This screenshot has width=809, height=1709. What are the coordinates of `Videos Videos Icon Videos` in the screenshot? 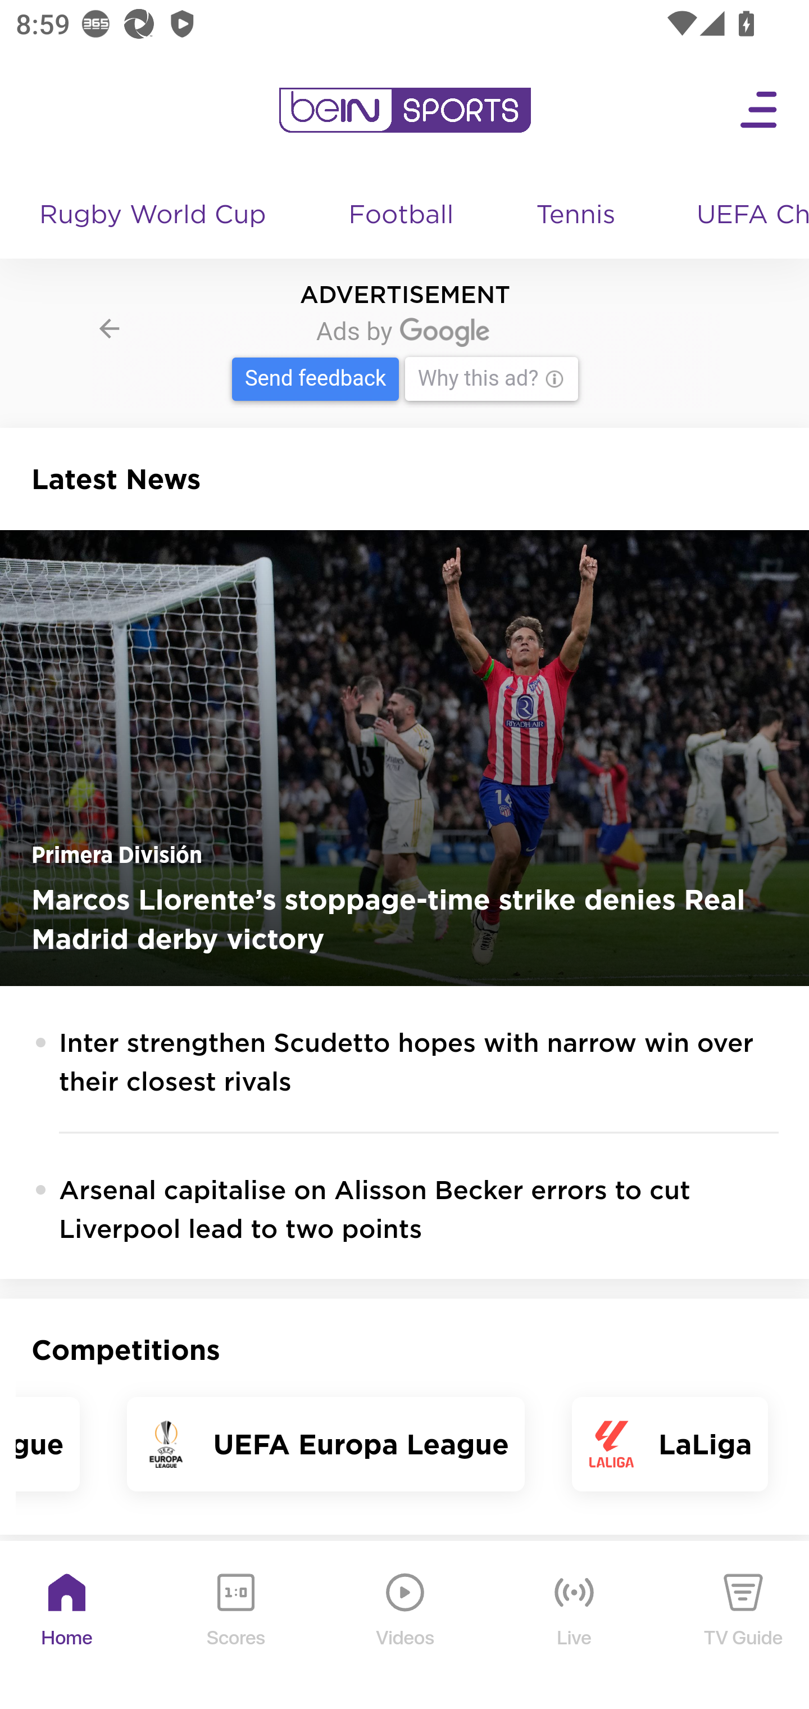 It's located at (406, 1626).